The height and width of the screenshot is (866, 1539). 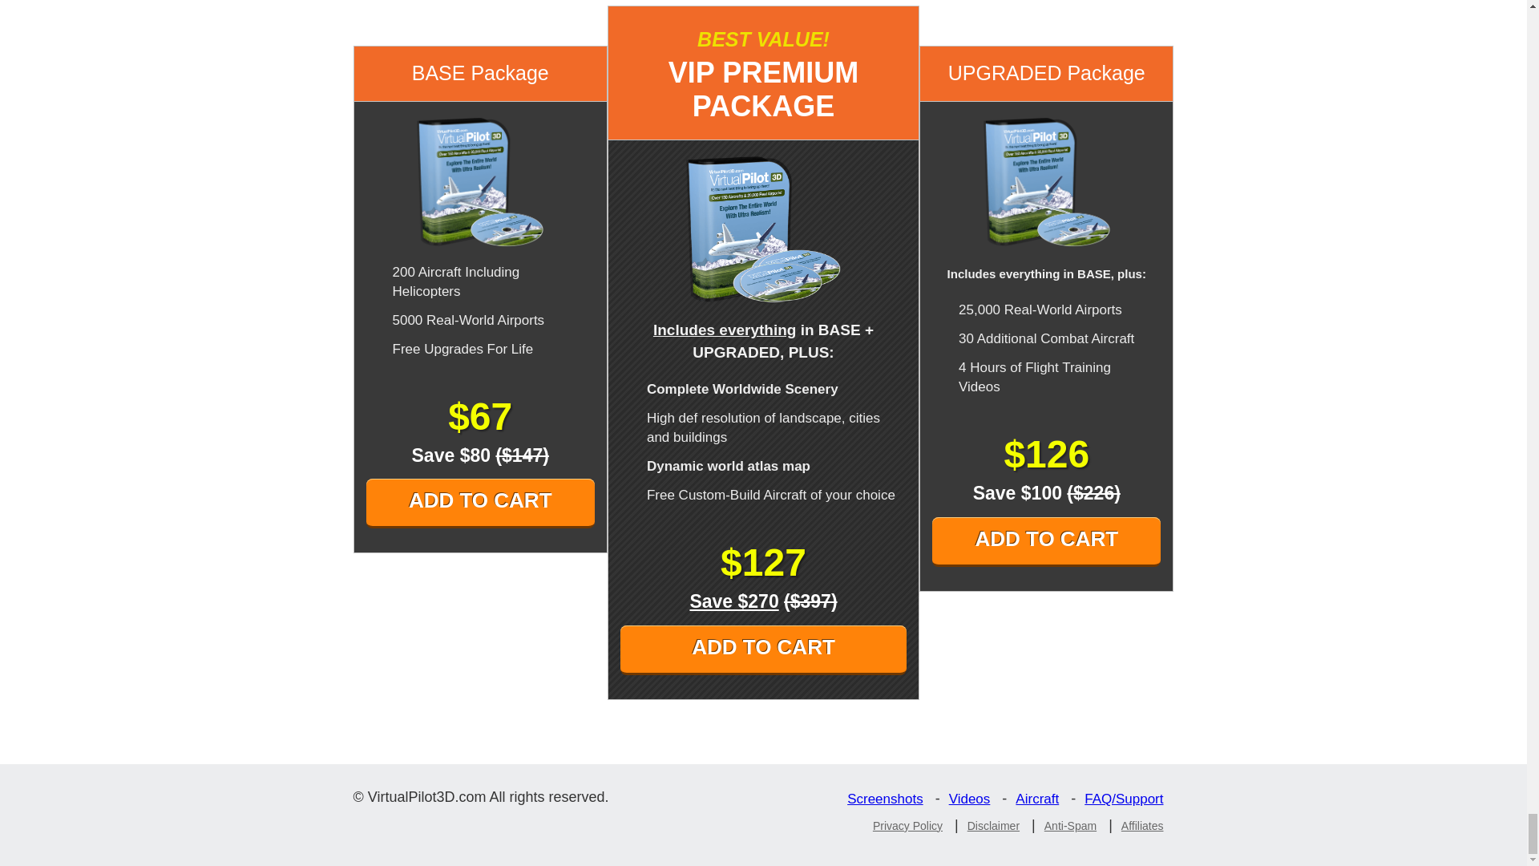 I want to click on Screenshots, so click(x=889, y=799).